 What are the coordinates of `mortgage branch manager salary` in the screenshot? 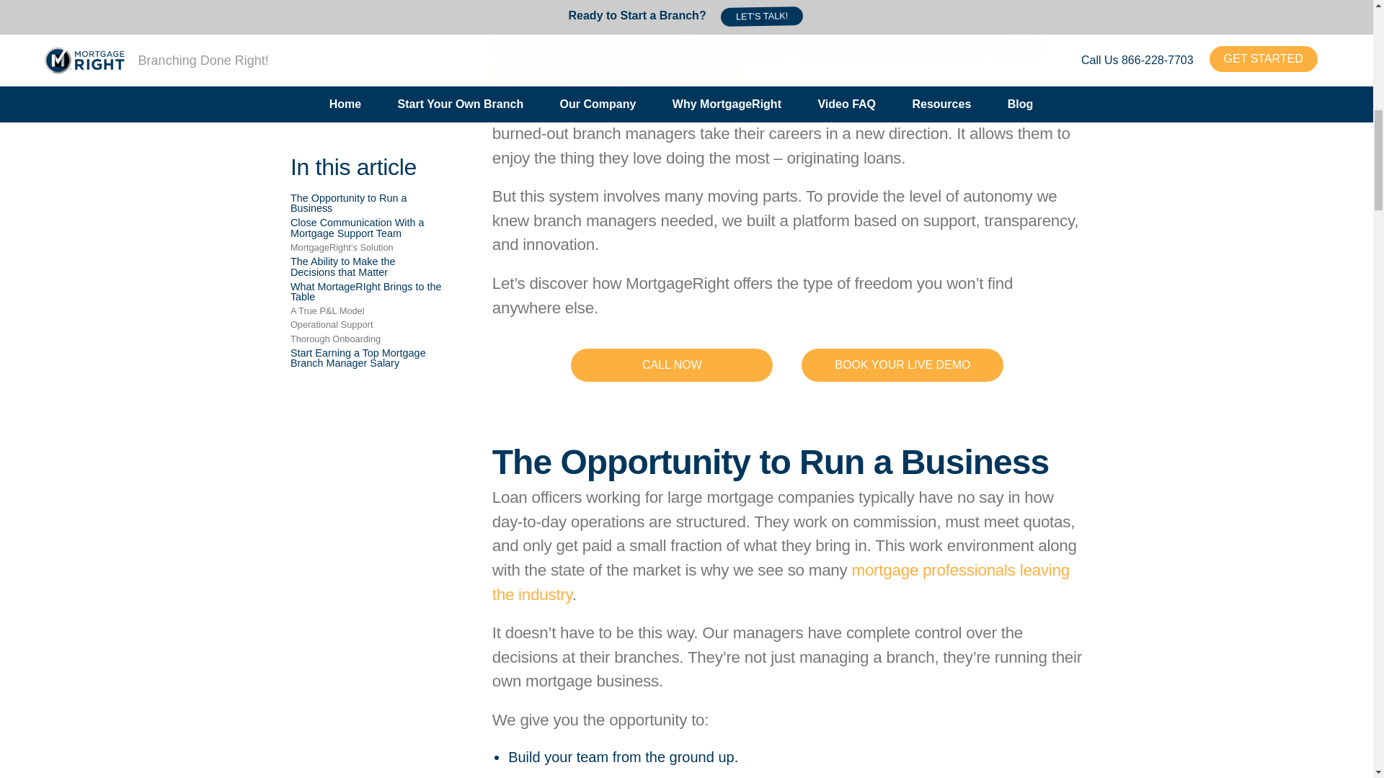 It's located at (617, 71).